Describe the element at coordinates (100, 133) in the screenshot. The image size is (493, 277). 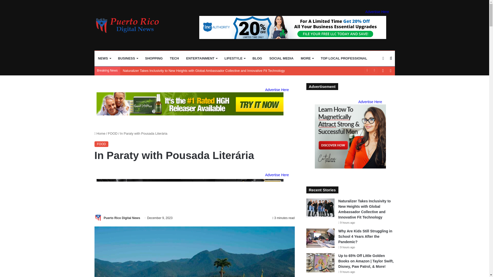
I see `Home` at that location.